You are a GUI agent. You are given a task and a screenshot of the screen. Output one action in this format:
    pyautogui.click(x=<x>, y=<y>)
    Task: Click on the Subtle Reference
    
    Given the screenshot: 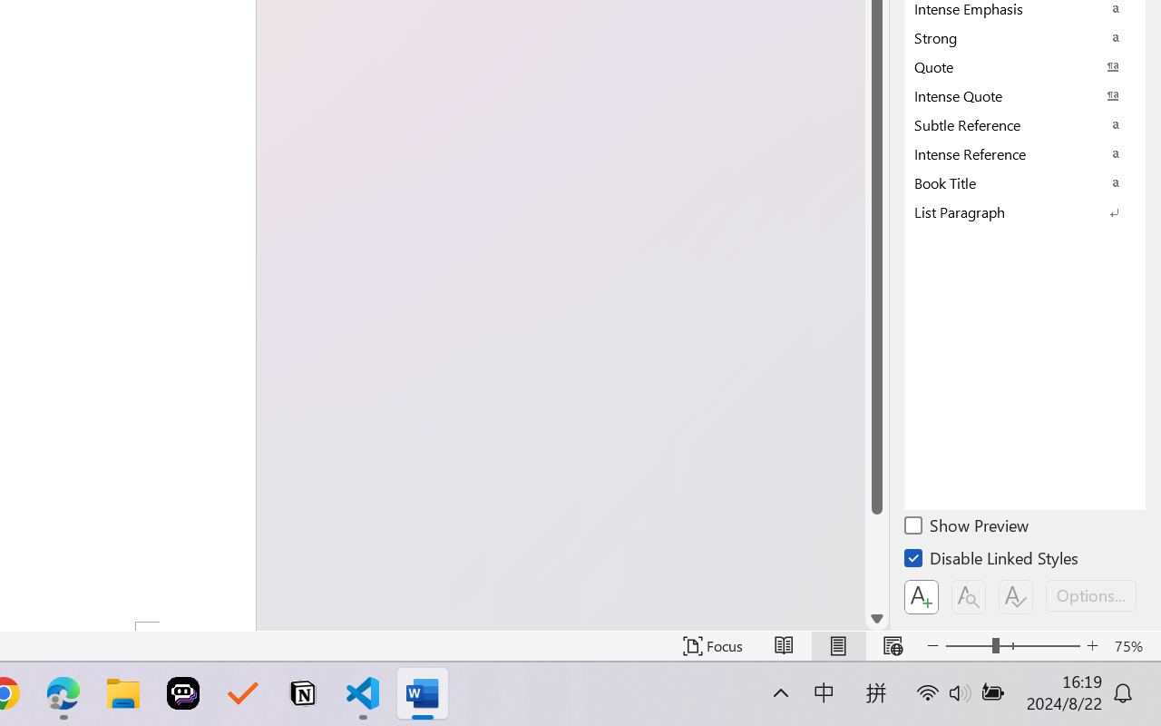 What is the action you would take?
    pyautogui.click(x=1025, y=124)
    